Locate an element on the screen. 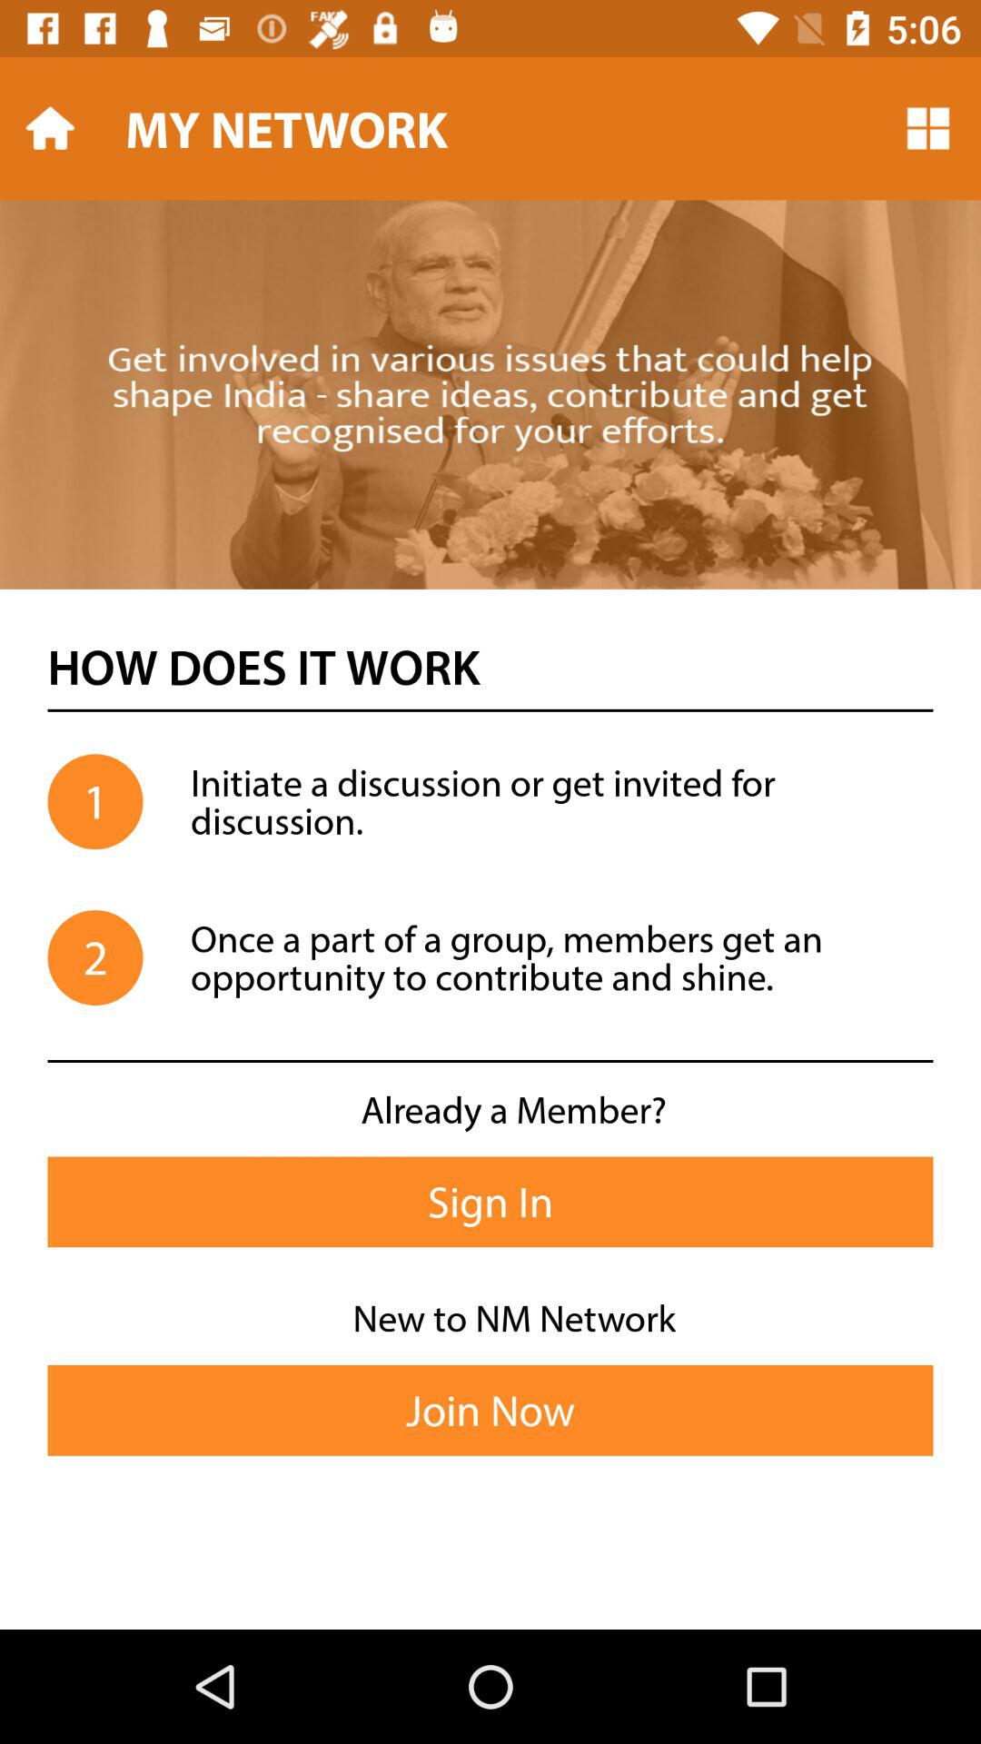 The height and width of the screenshot is (1744, 981). select join now is located at coordinates (490, 1410).